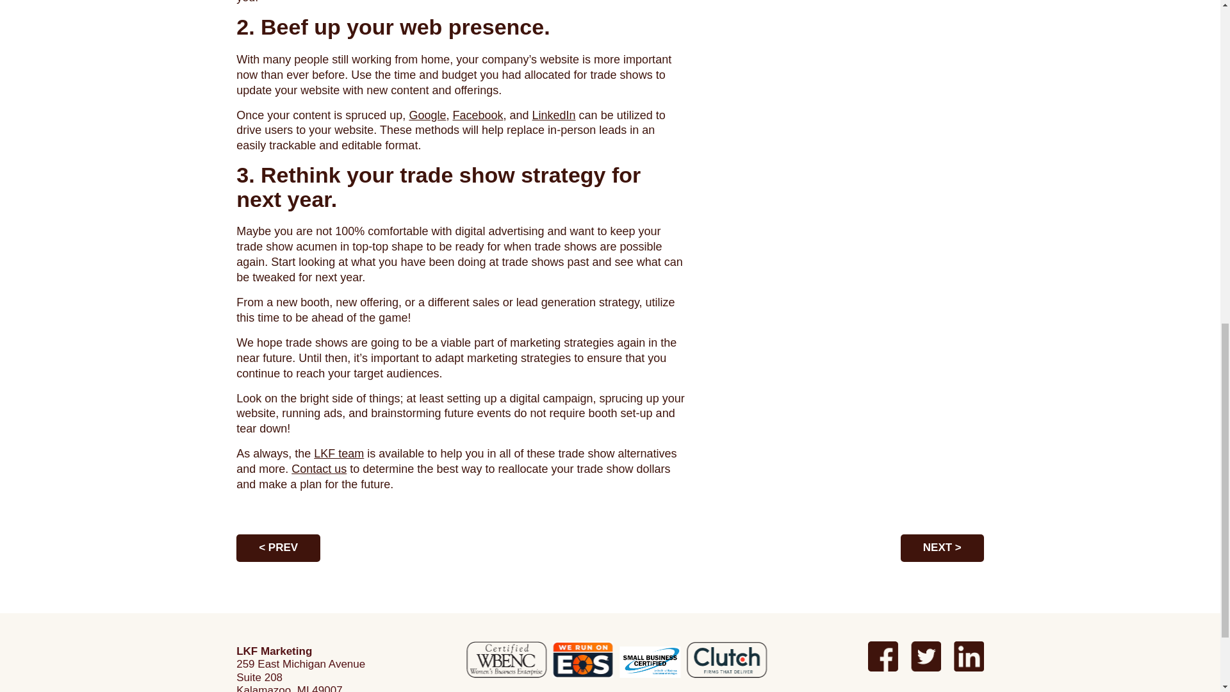 The height and width of the screenshot is (692, 1230). What do you see at coordinates (926, 656) in the screenshot?
I see `Follow LKF on Twitter` at bounding box center [926, 656].